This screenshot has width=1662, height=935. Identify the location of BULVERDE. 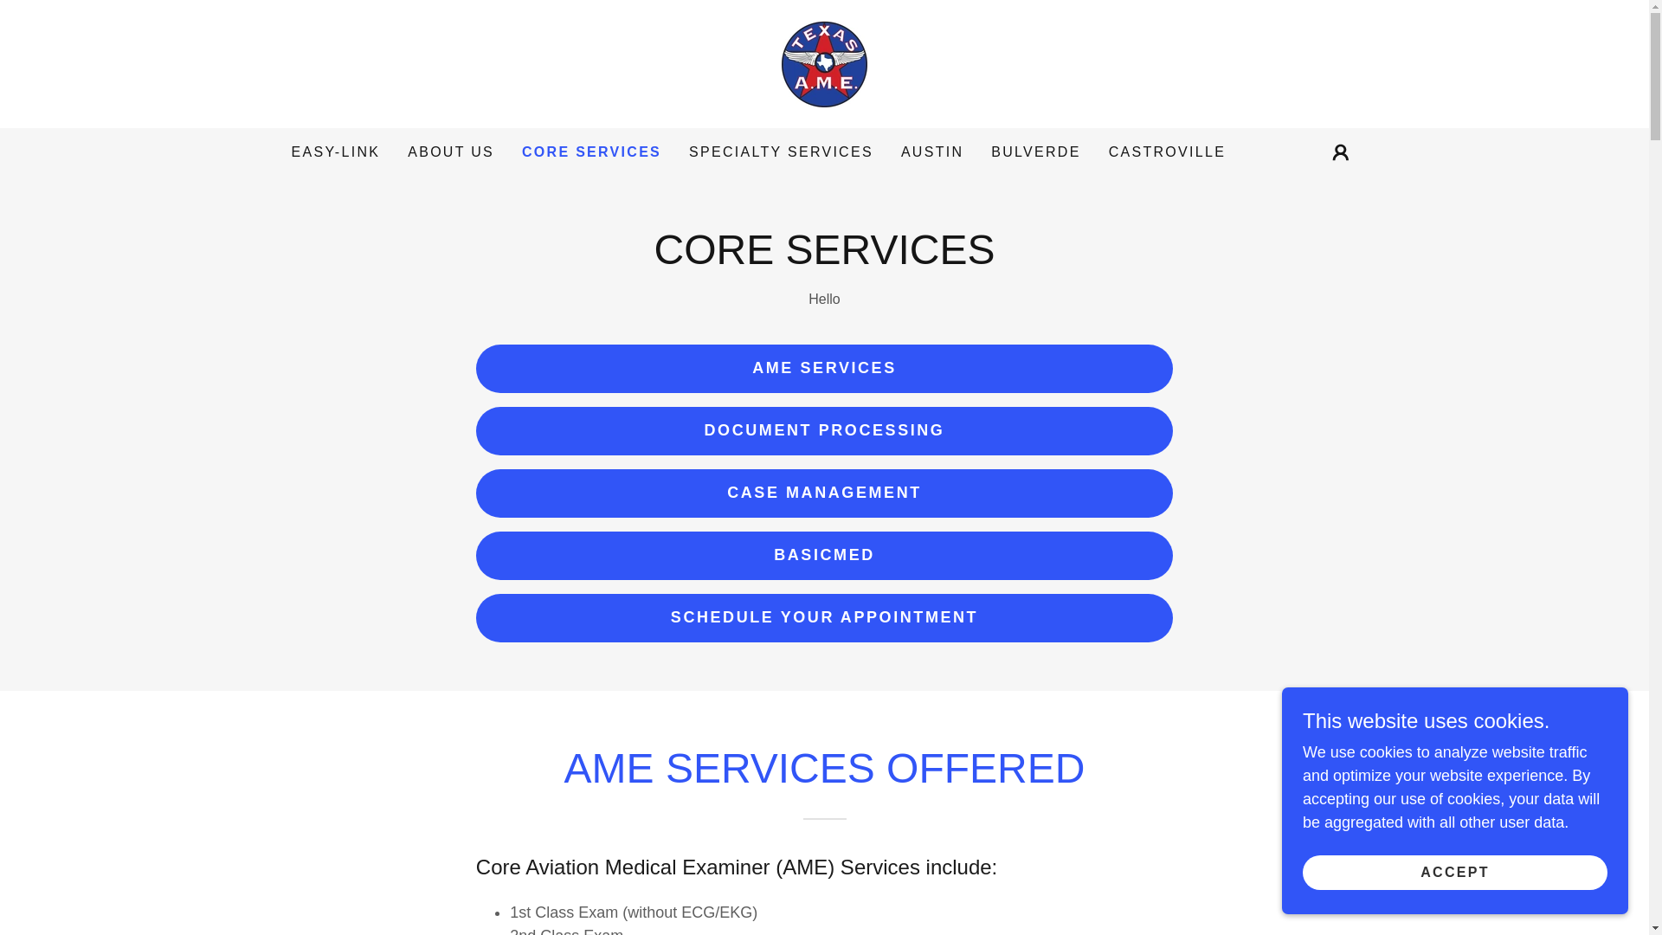
(1035, 152).